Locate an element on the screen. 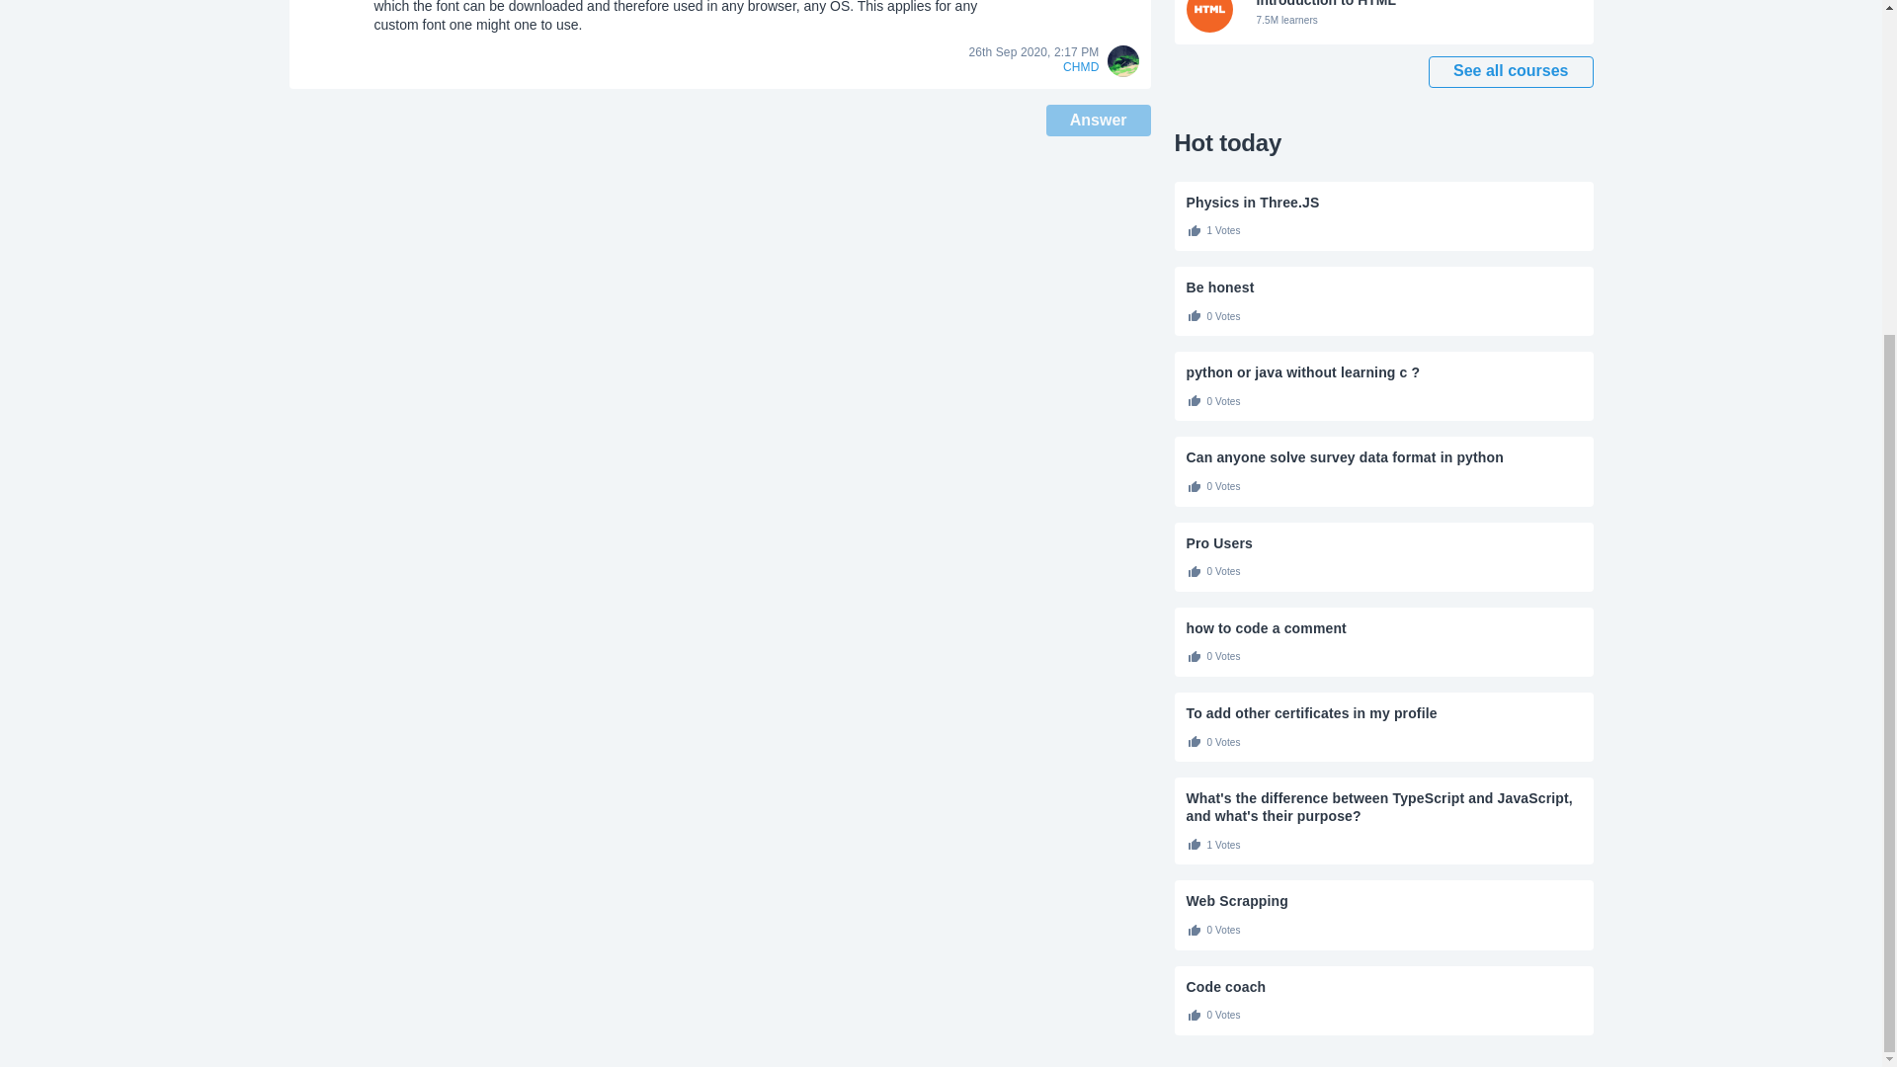  python or java without learning c ? is located at coordinates (1383, 456).